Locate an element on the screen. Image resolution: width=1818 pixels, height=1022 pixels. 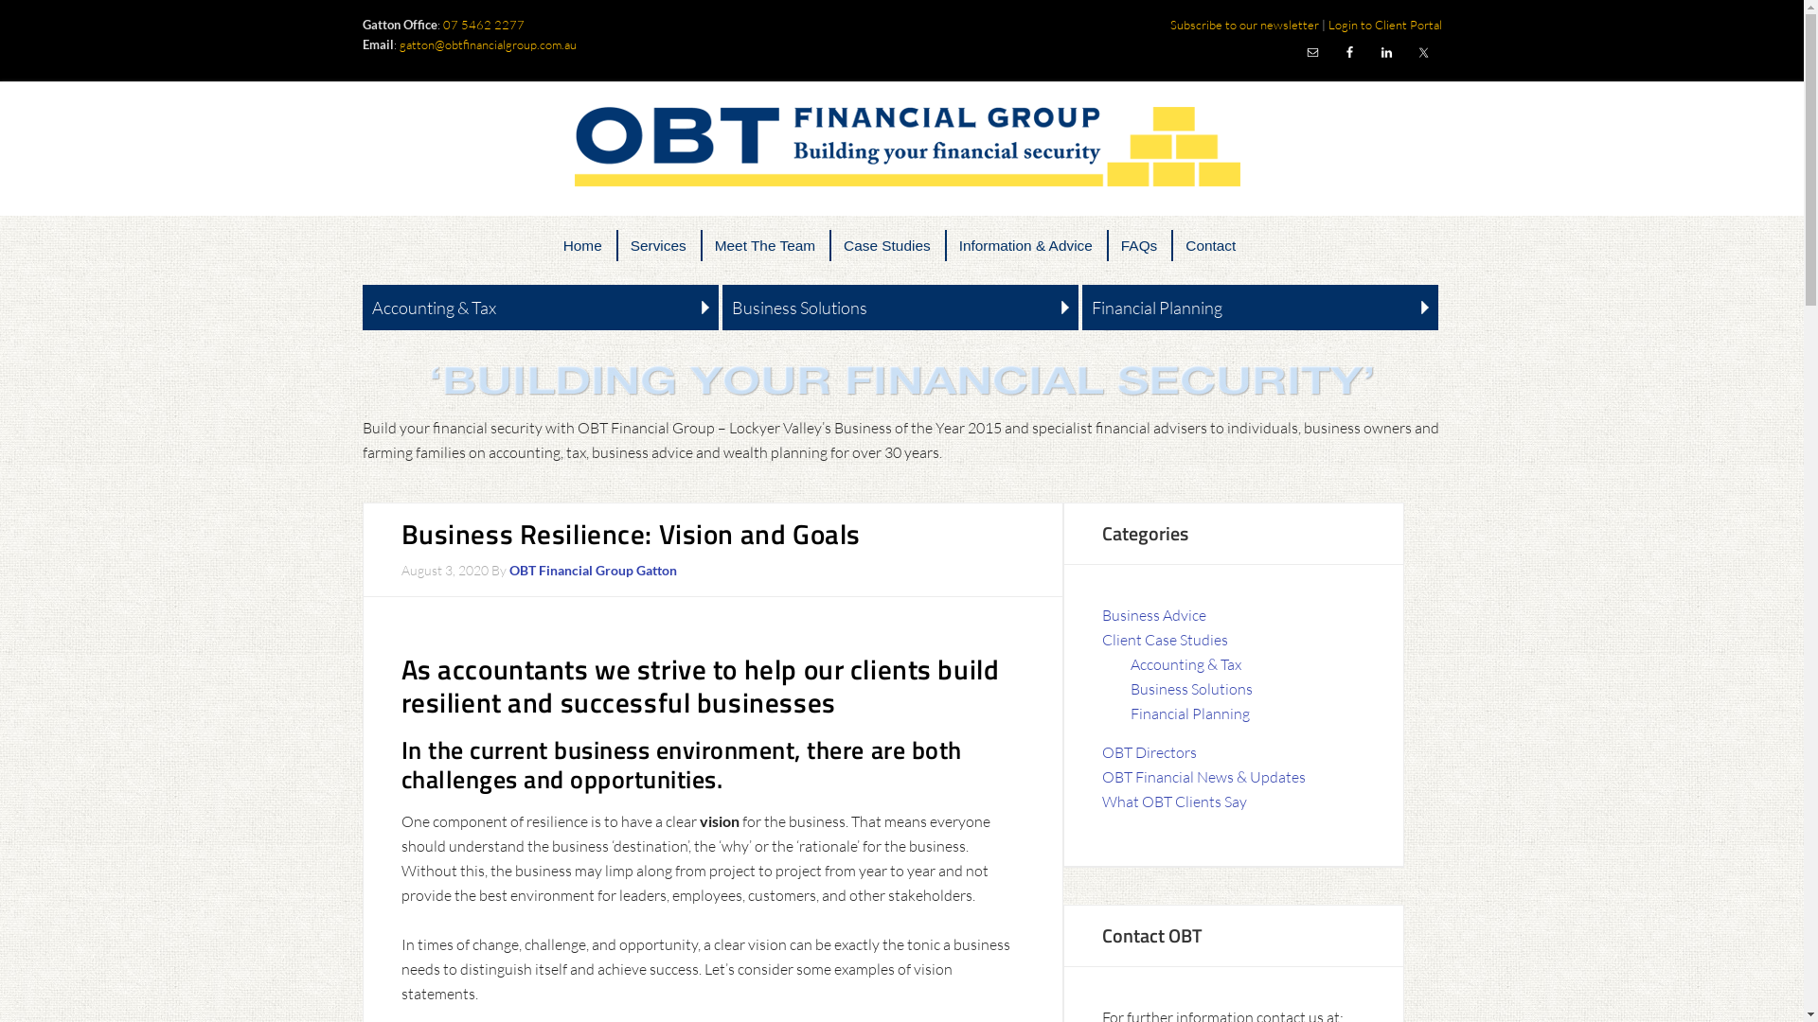
Information & Advice is located at coordinates (1025, 246).